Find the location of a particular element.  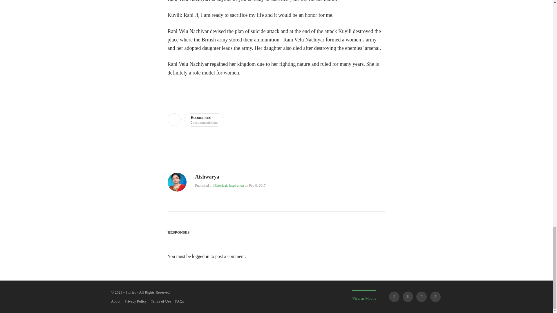

twitter is located at coordinates (408, 297).